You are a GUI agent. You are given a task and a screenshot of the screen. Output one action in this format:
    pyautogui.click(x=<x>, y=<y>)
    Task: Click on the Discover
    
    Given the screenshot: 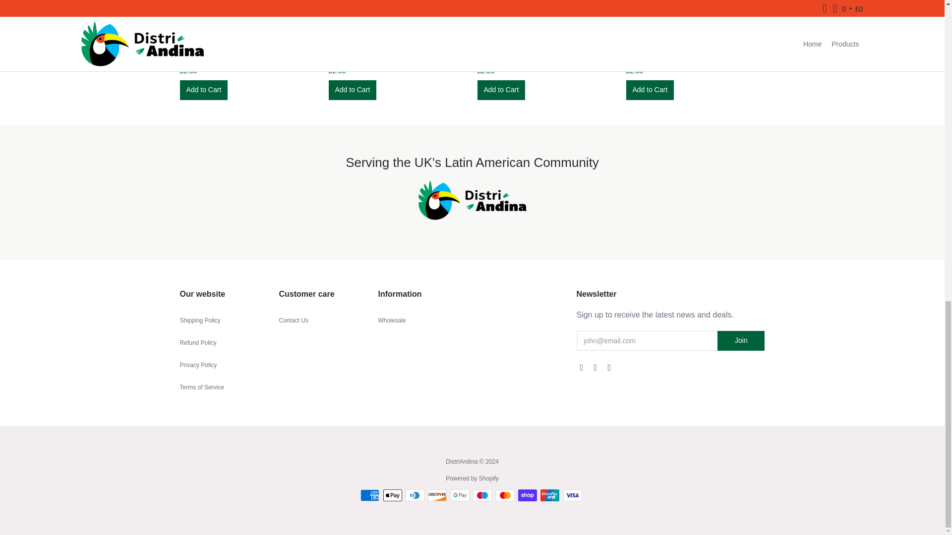 What is the action you would take?
    pyautogui.click(x=437, y=495)
    